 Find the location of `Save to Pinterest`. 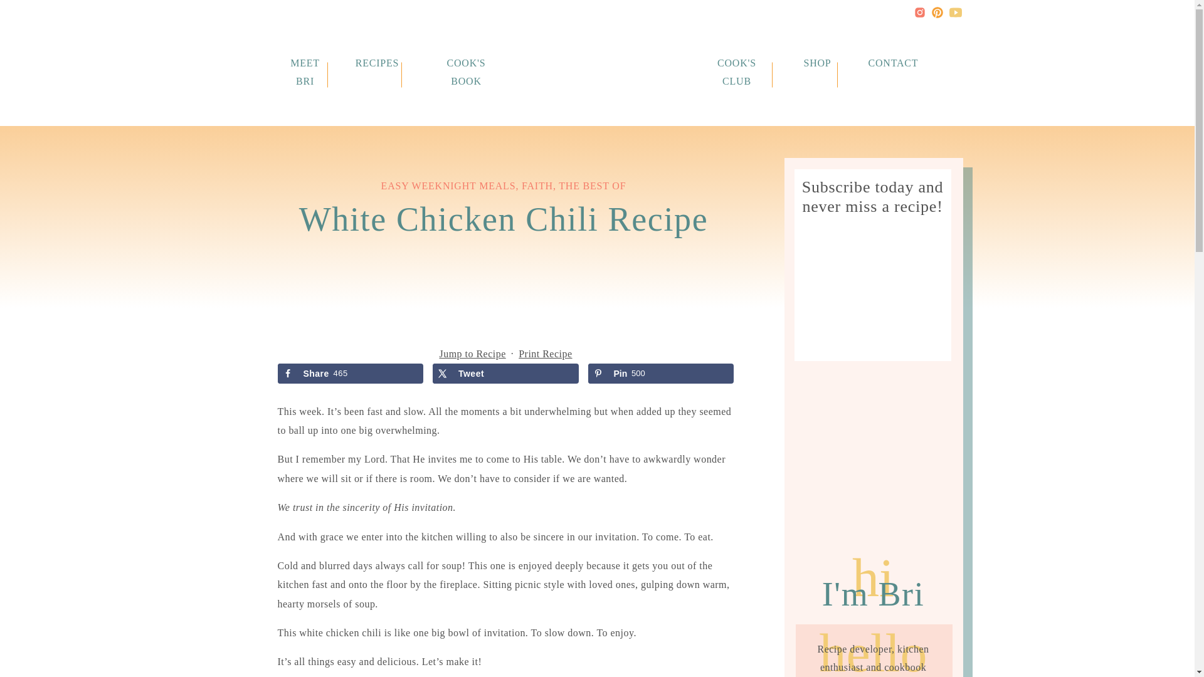

Save to Pinterest is located at coordinates (661, 374).